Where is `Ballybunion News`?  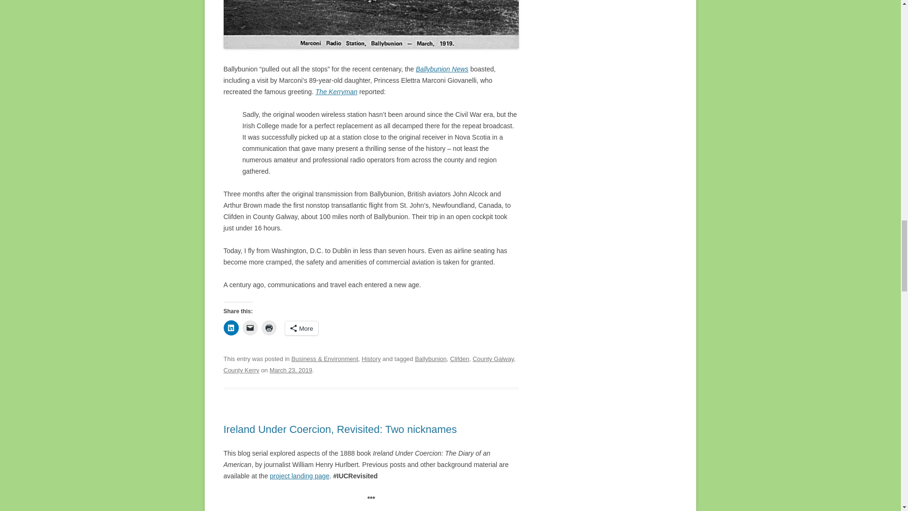 Ballybunion News is located at coordinates (442, 69).